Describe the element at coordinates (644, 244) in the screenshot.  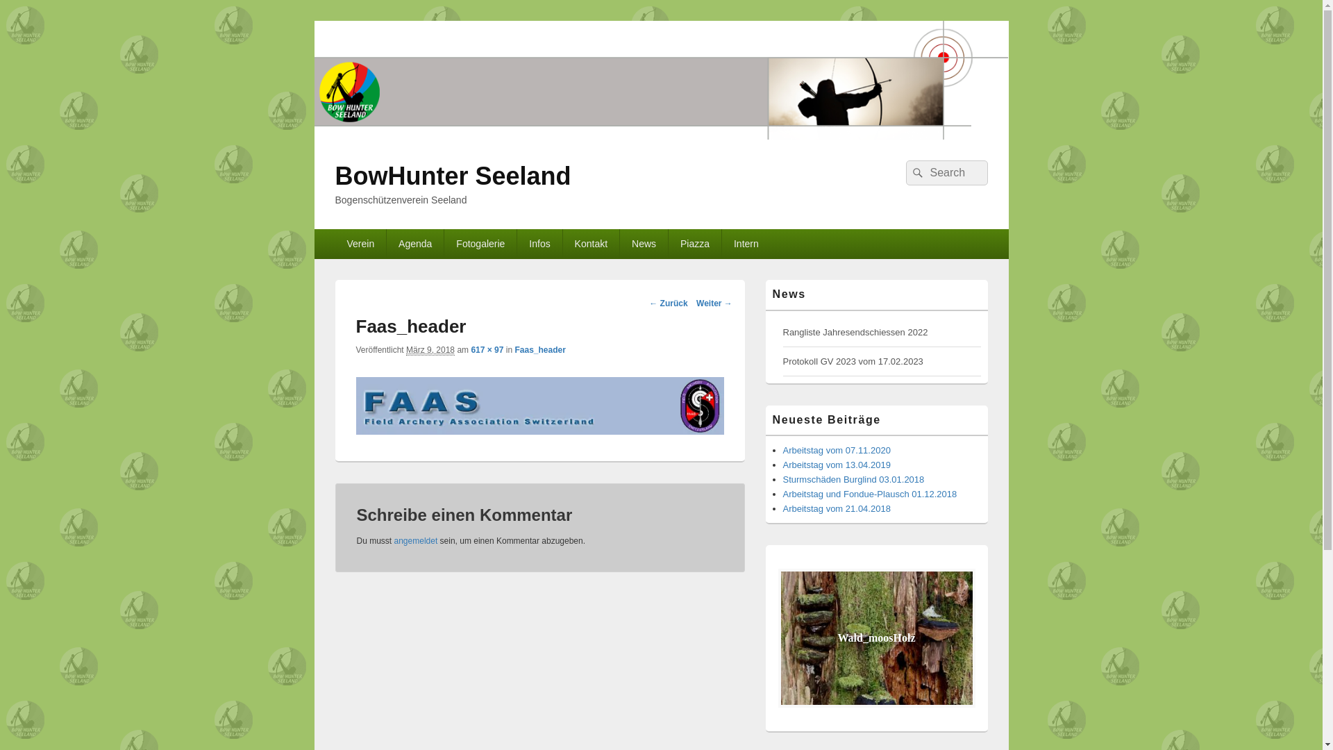
I see `News` at that location.